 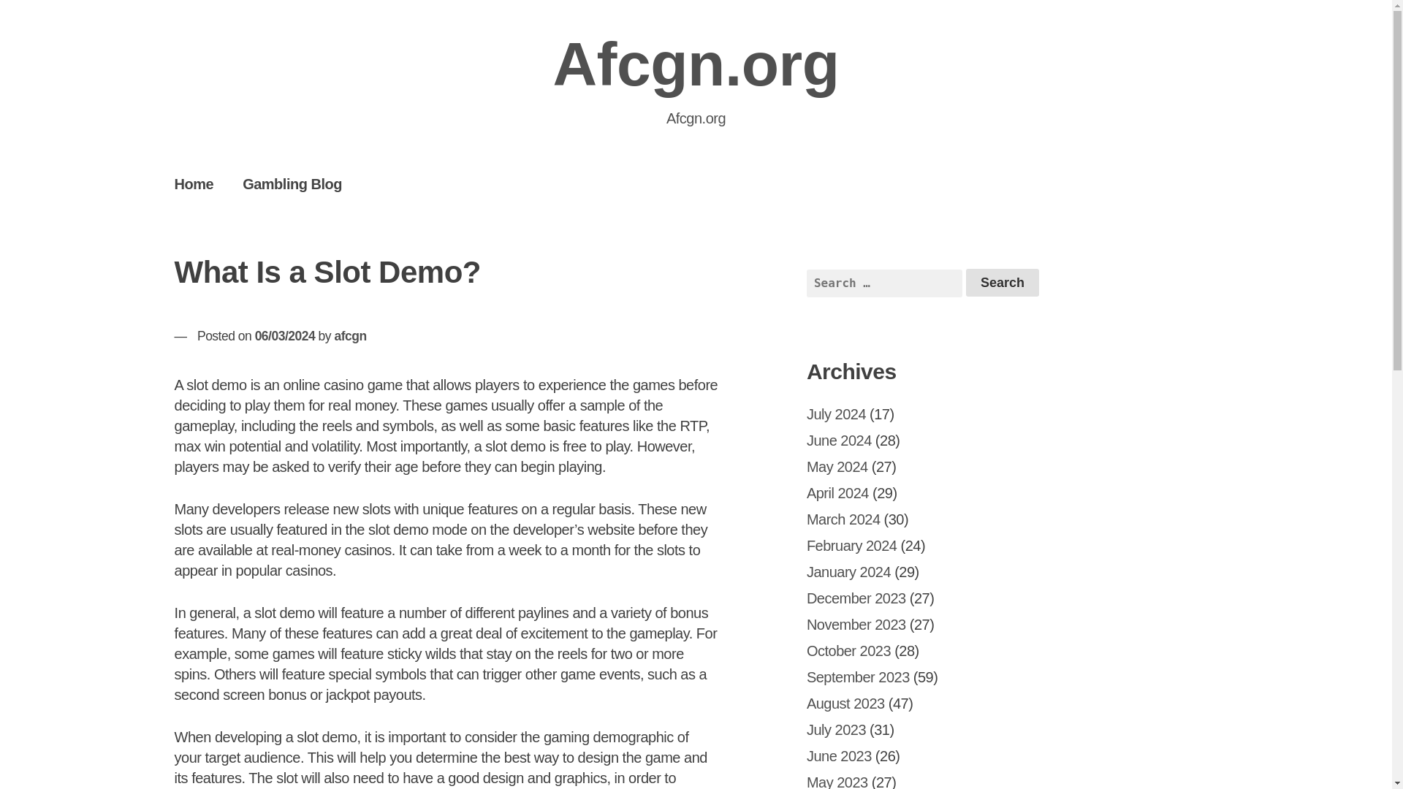 What do you see at coordinates (1003, 283) in the screenshot?
I see `Search` at bounding box center [1003, 283].